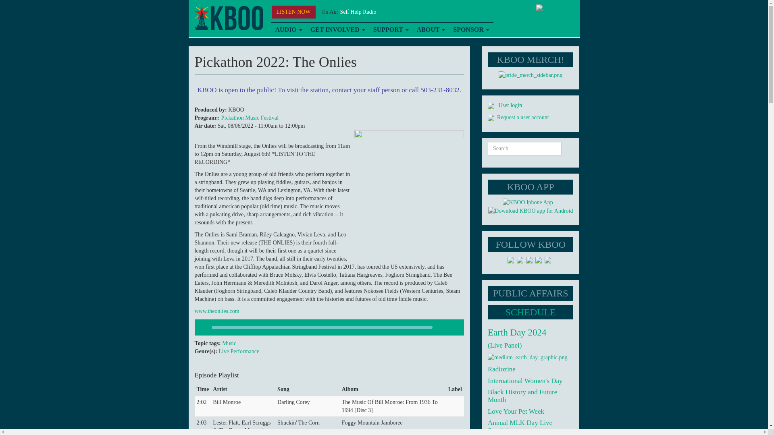 This screenshot has height=435, width=774. What do you see at coordinates (293, 12) in the screenshot?
I see `LISTEN NOW` at bounding box center [293, 12].